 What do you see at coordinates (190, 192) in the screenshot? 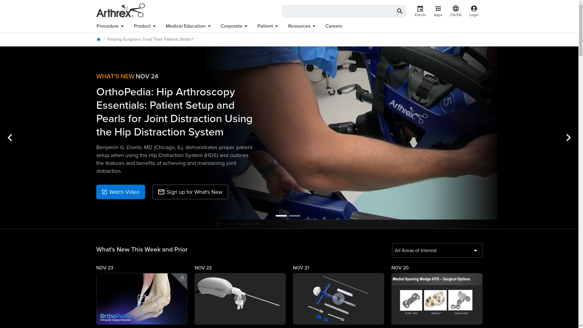
I see `Sign up for What's New` at bounding box center [190, 192].